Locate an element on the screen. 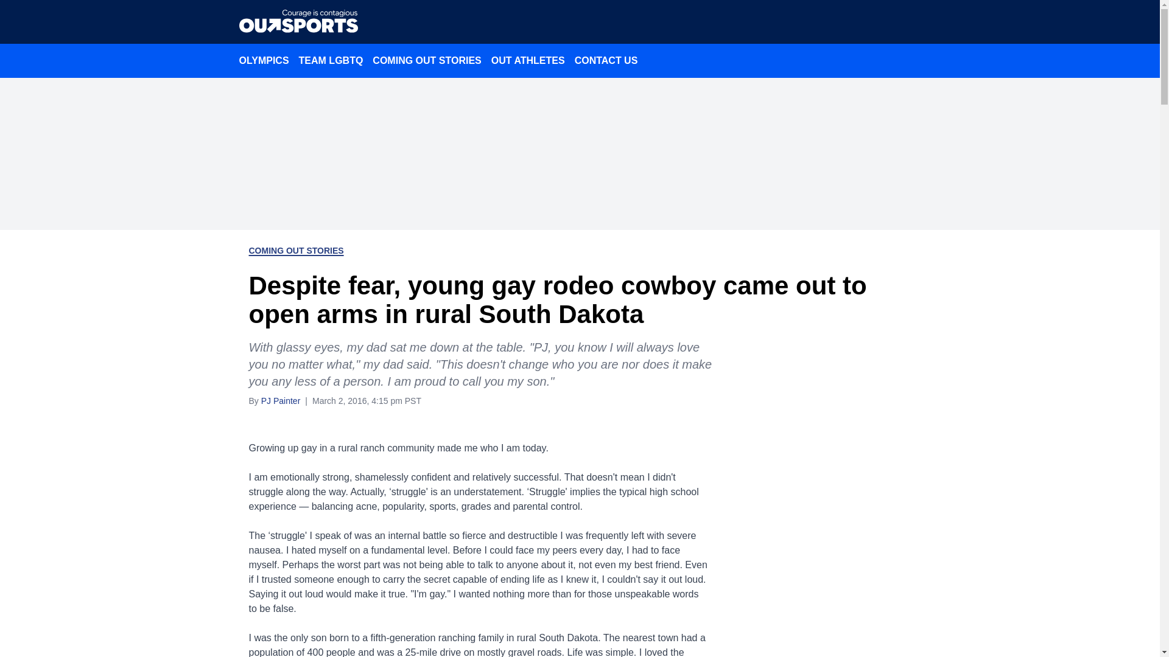 This screenshot has width=1169, height=657. COMING OUT STORIES is located at coordinates (296, 251).